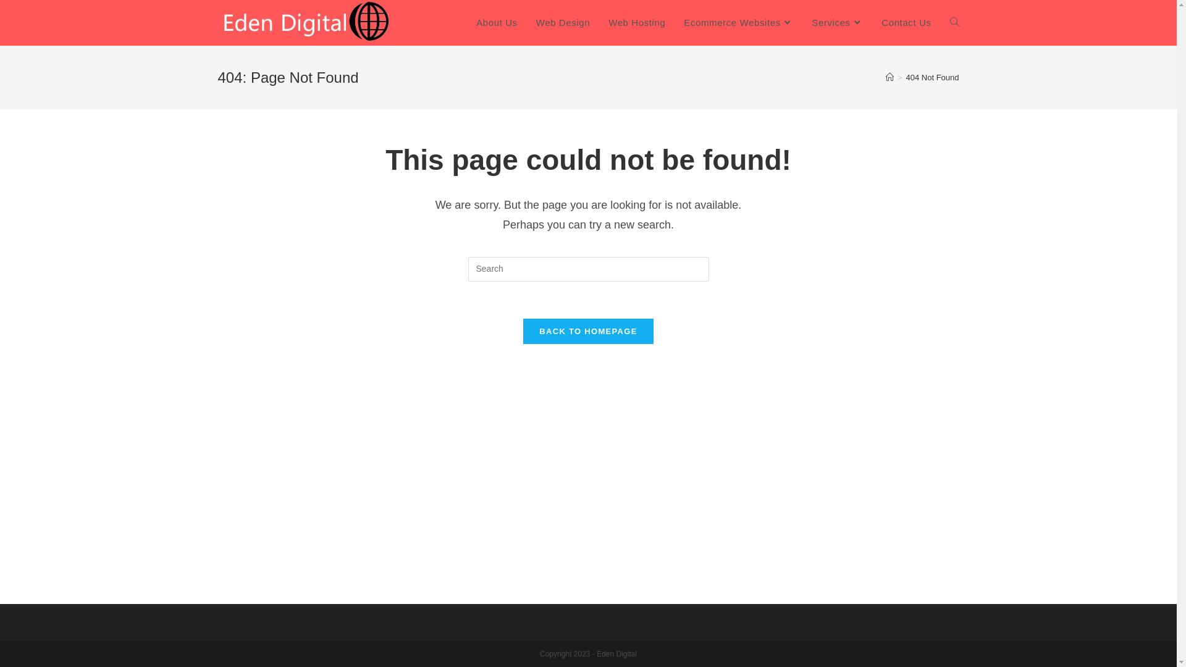 The height and width of the screenshot is (667, 1186). What do you see at coordinates (932, 78) in the screenshot?
I see `404 Not Found` at bounding box center [932, 78].